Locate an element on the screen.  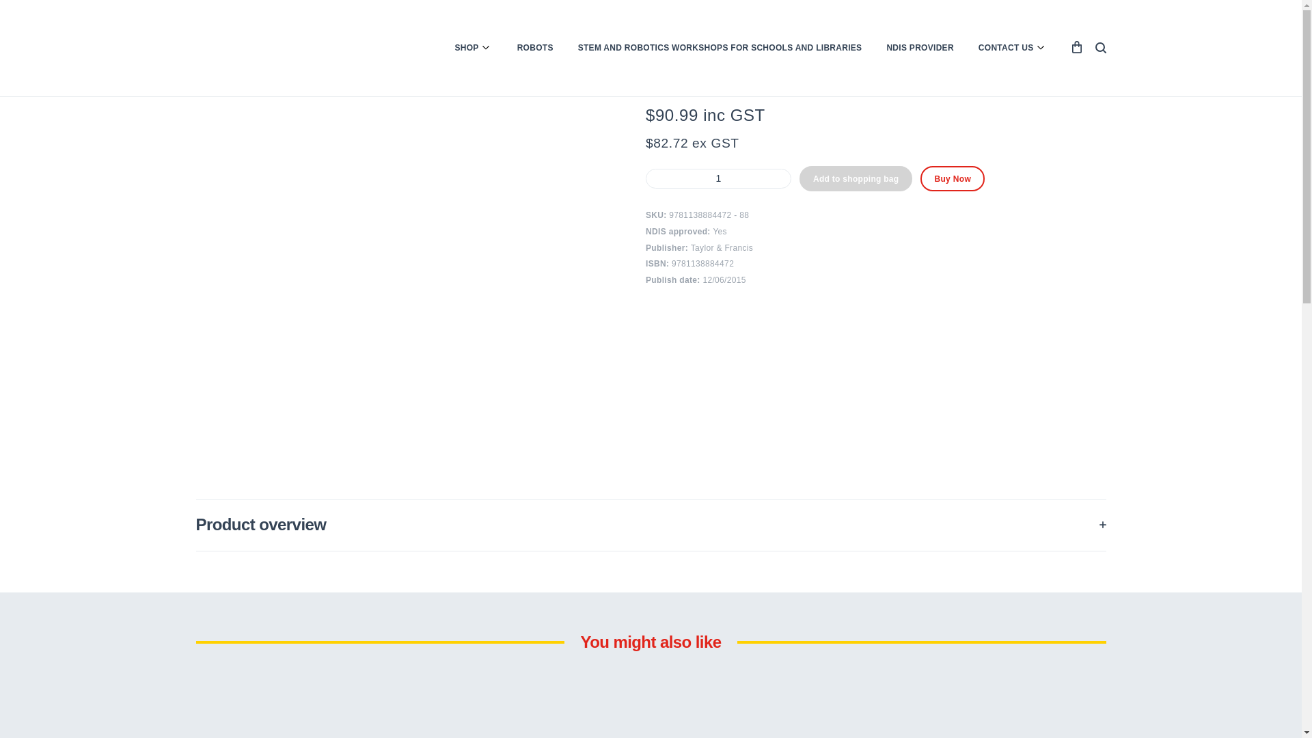
STEM AND ROBOTICS WORKSHOPS FOR SCHOOLS AND LIBRARIES is located at coordinates (720, 48).